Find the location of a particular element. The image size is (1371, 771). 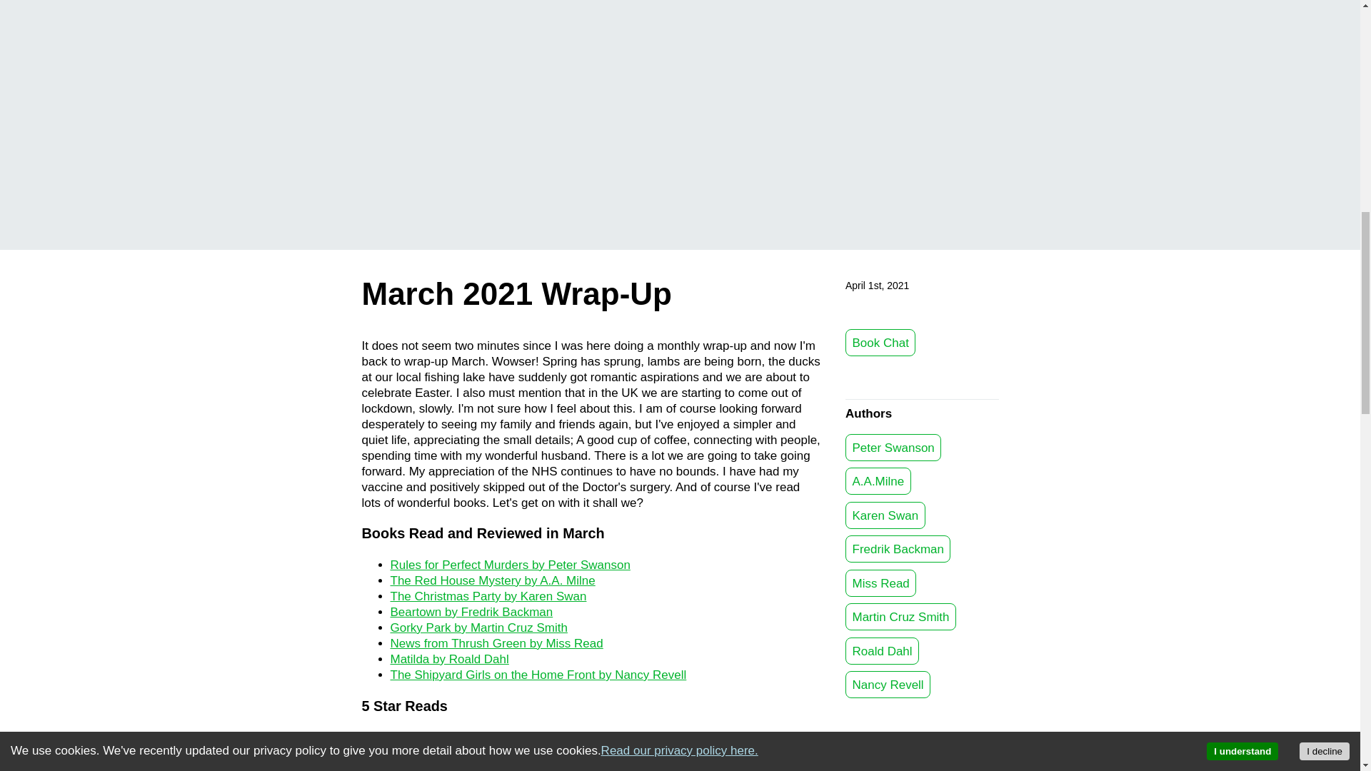

Matilda by Roald Dahl is located at coordinates (448, 659).